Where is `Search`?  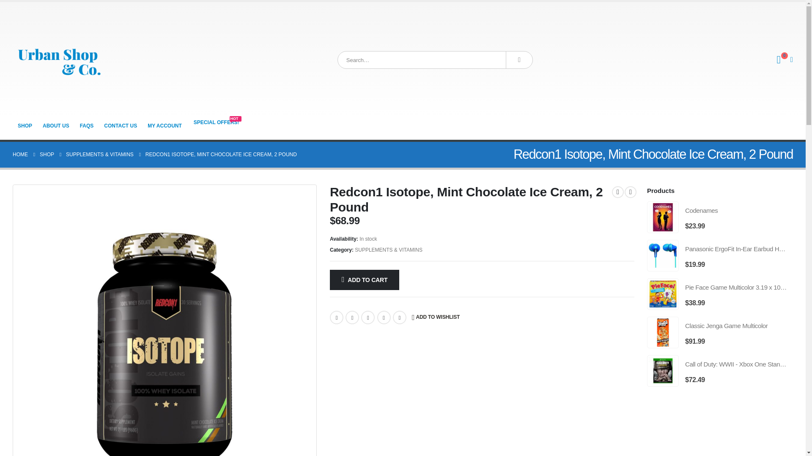
Search is located at coordinates (217, 122).